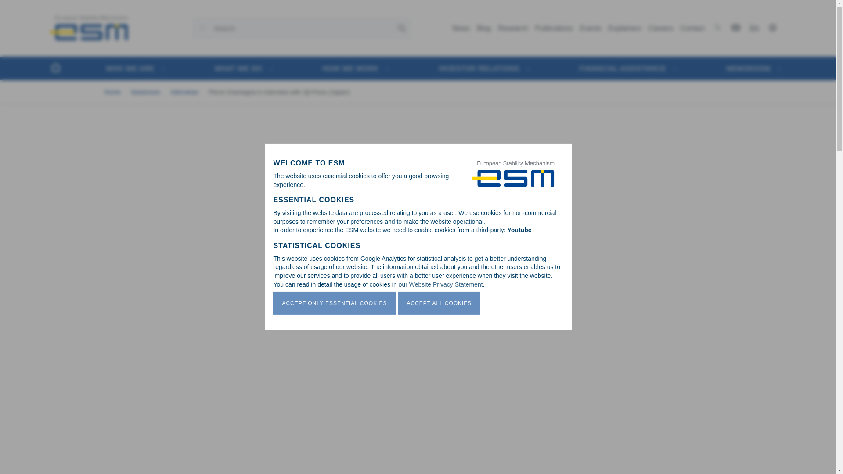  I want to click on WHO WE ARE, so click(130, 68).